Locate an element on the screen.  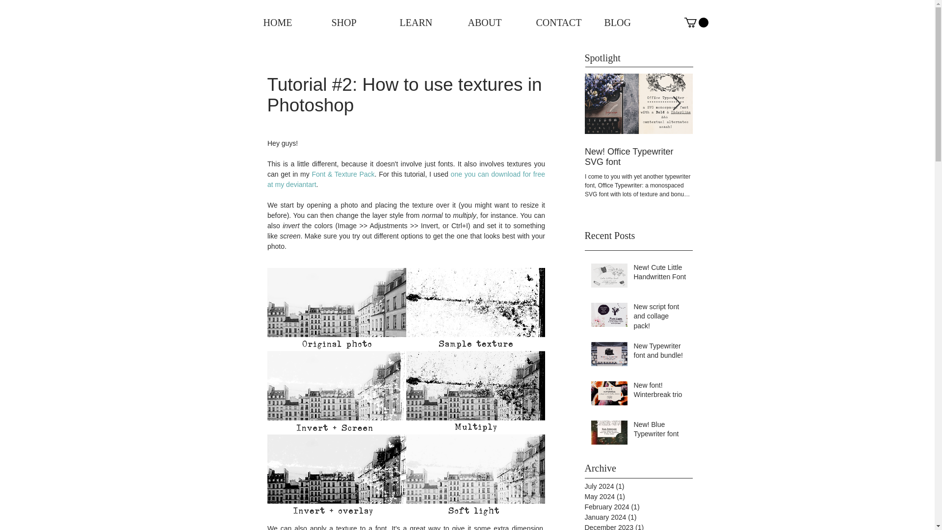
New font! Dramatico Script is located at coordinates (747, 152).